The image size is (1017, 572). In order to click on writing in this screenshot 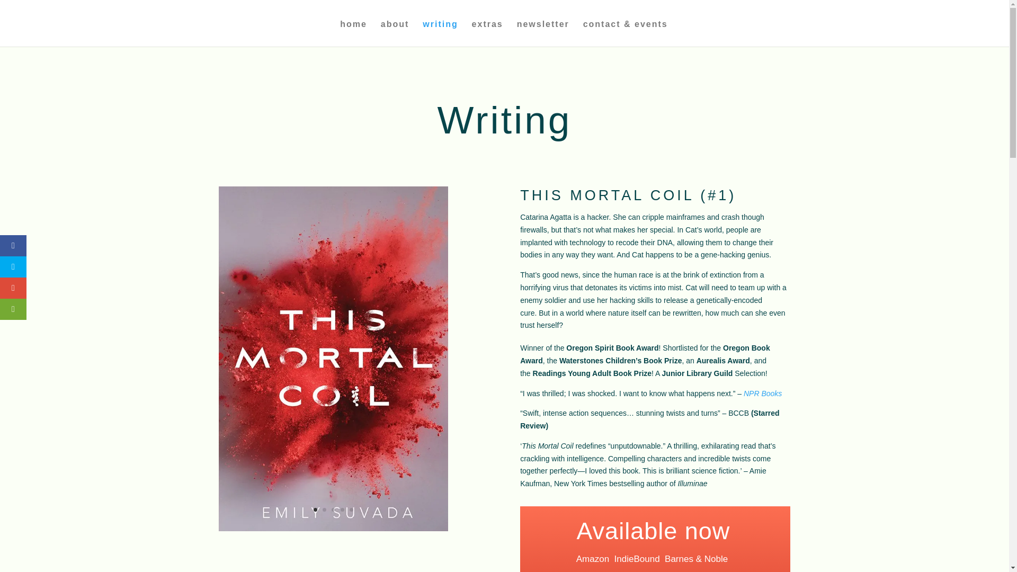, I will do `click(440, 33)`.